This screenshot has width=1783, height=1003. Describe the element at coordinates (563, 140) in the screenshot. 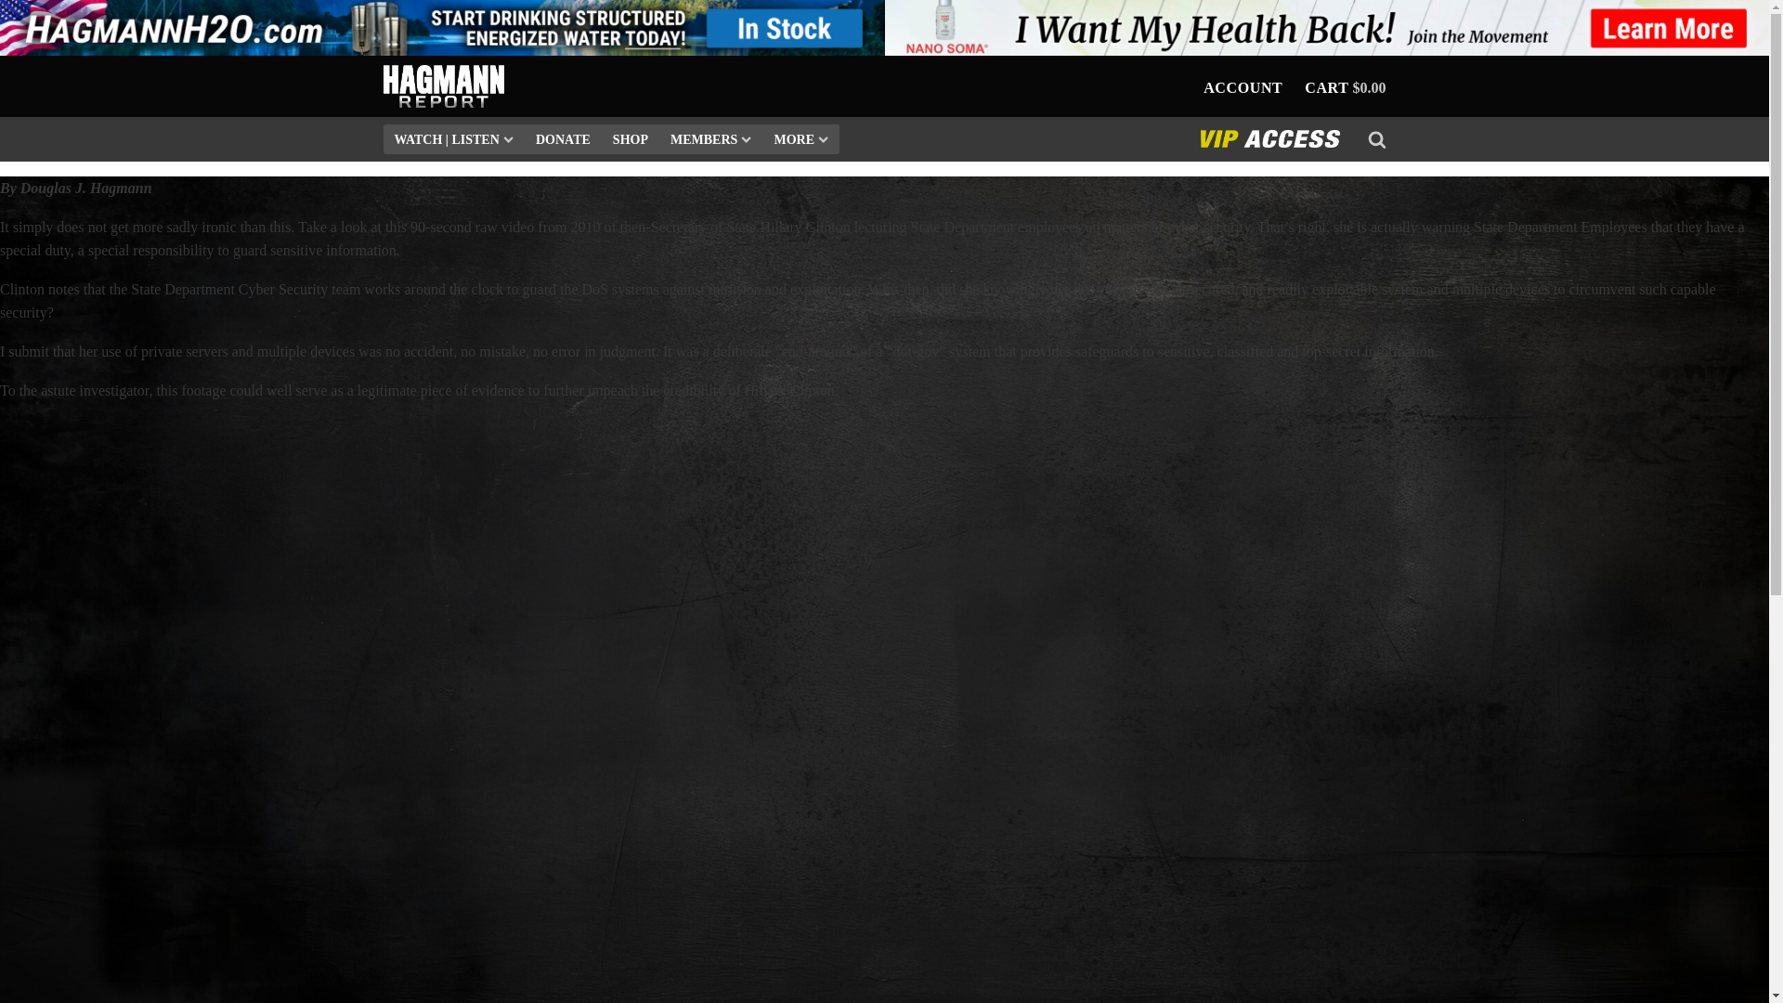

I see `DONATE` at that location.